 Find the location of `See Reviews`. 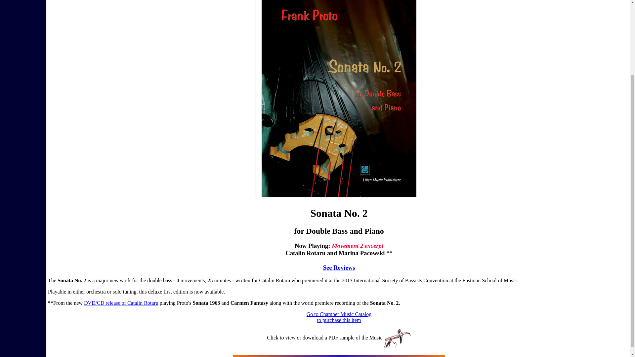

See Reviews is located at coordinates (339, 317).